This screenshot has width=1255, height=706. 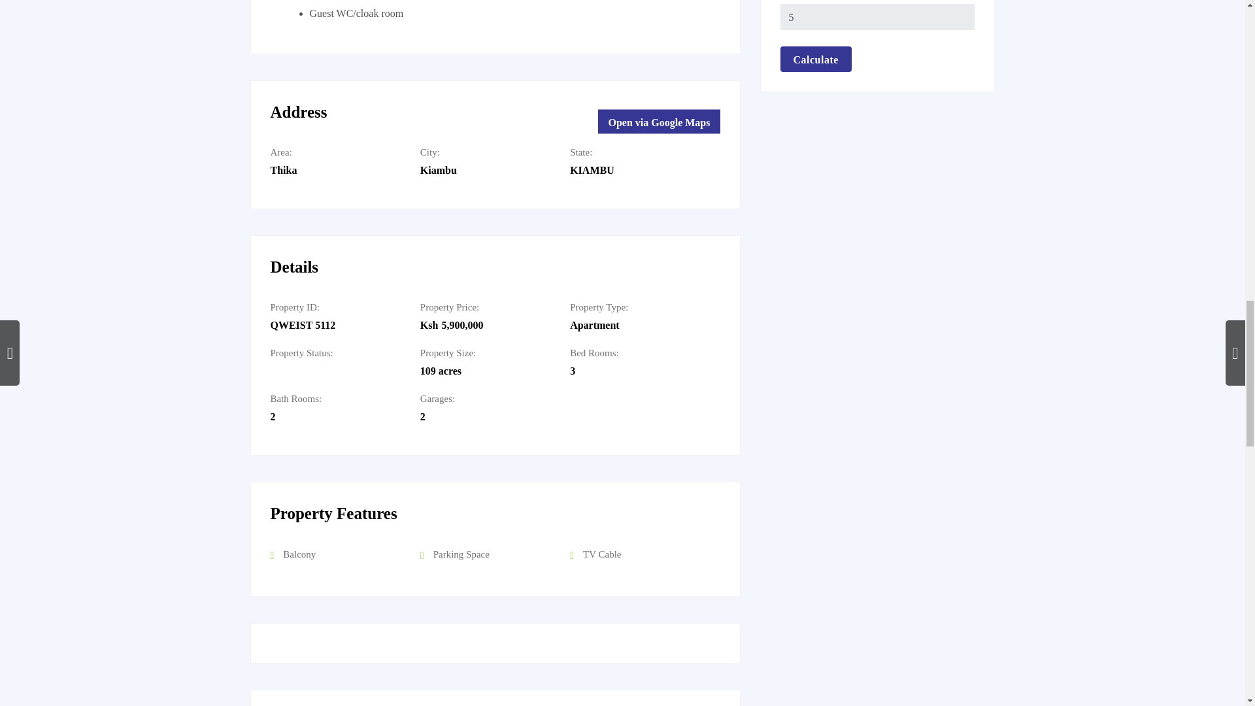 What do you see at coordinates (877, 17) in the screenshot?
I see `5` at bounding box center [877, 17].